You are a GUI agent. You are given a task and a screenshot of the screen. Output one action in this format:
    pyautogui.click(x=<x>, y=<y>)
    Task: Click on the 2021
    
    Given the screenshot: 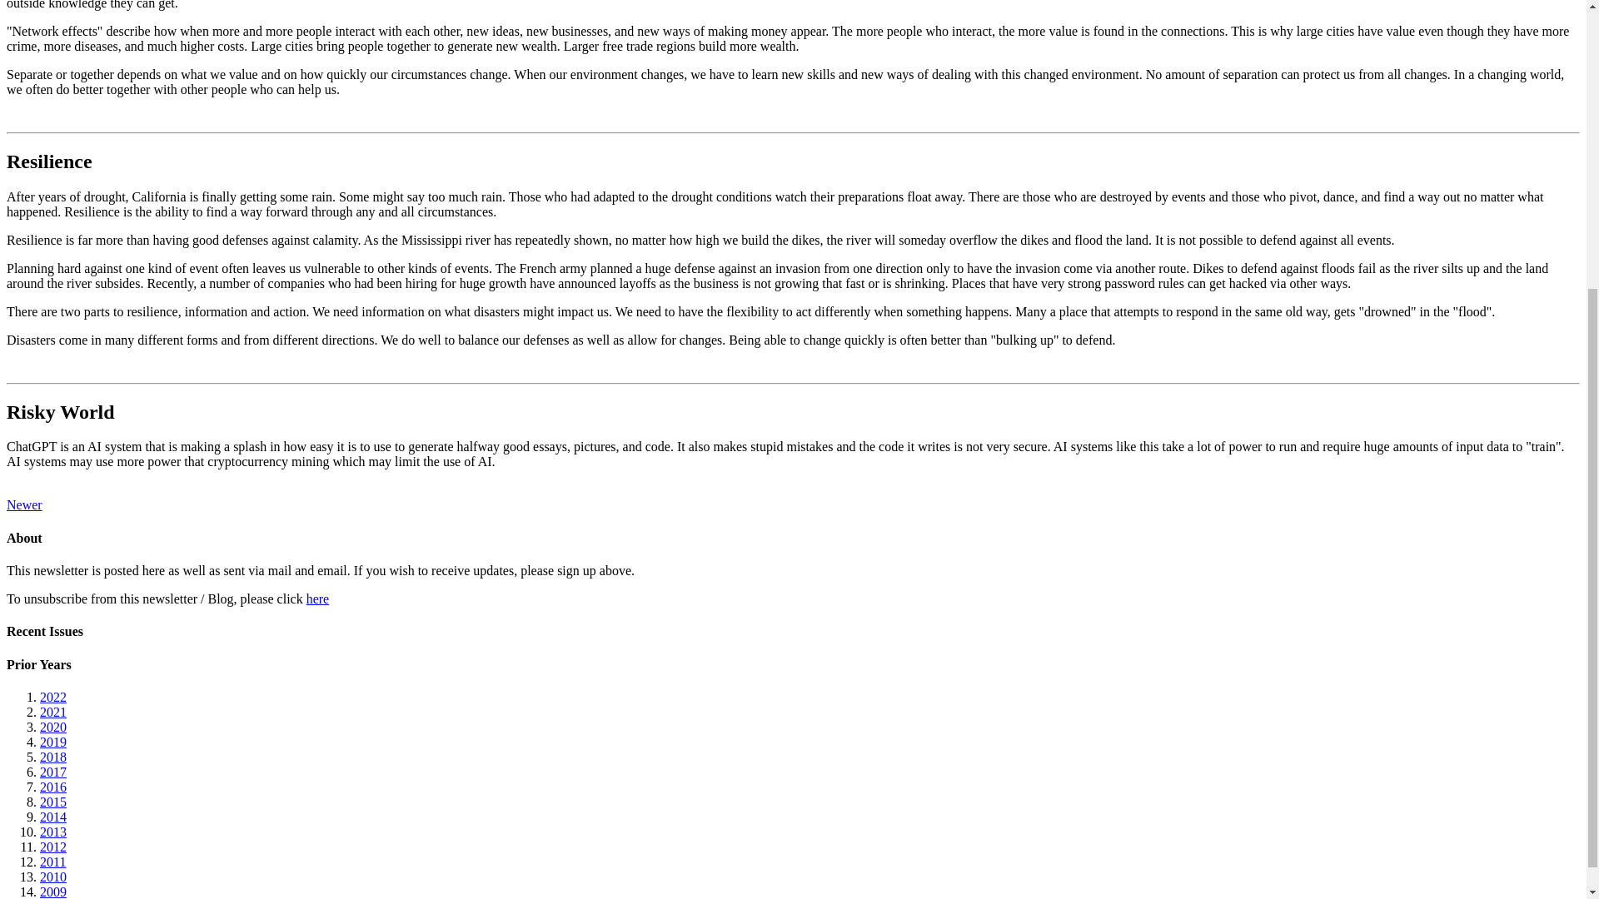 What is the action you would take?
    pyautogui.click(x=53, y=712)
    